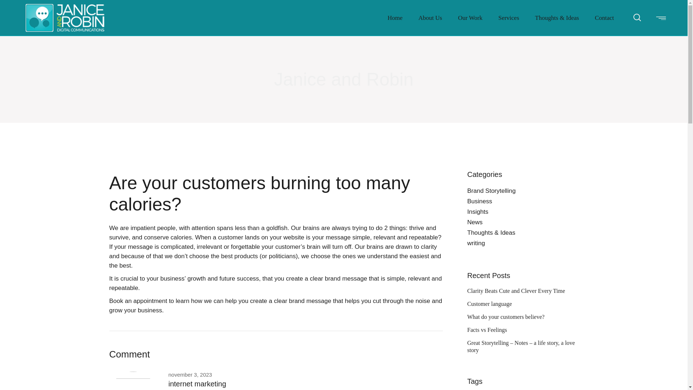 The width and height of the screenshot is (693, 390). I want to click on Business, so click(479, 201).